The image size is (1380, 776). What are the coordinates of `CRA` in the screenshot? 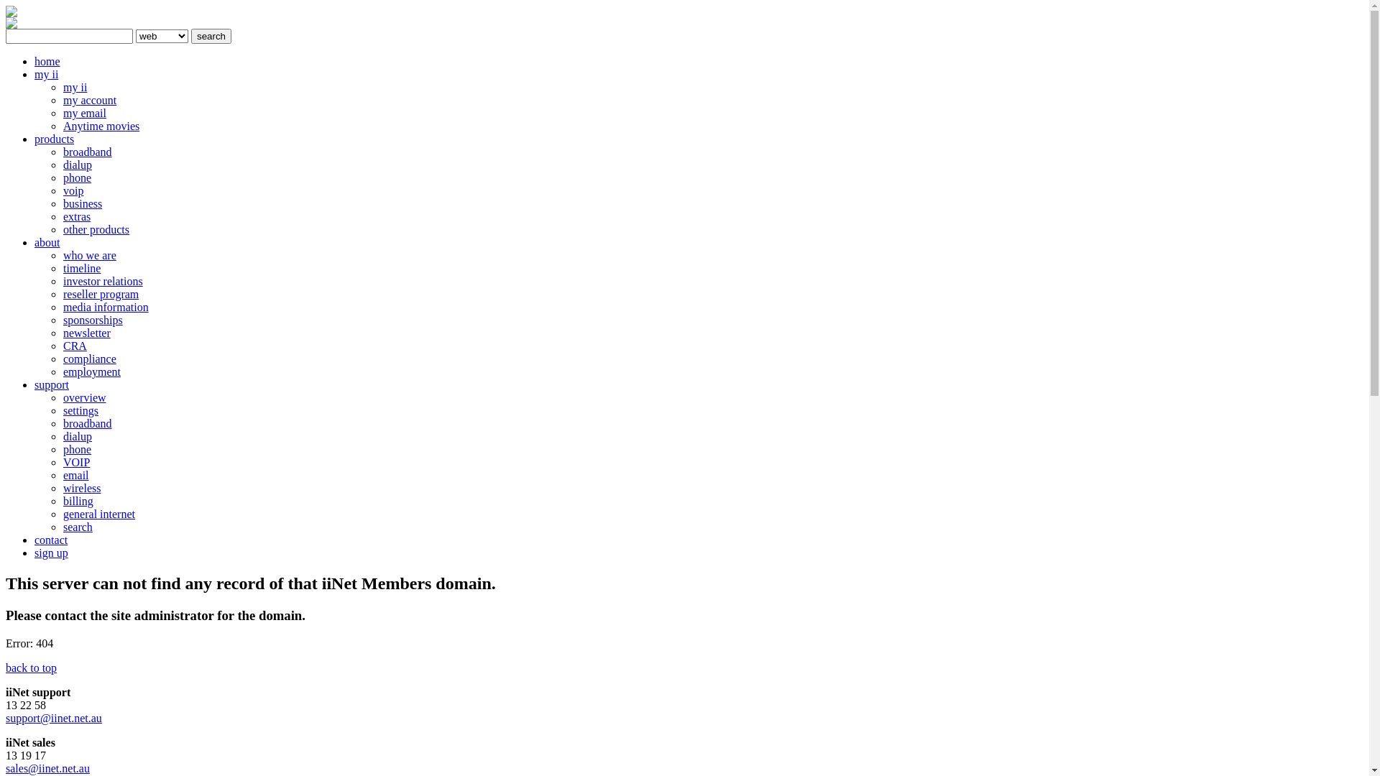 It's located at (75, 346).